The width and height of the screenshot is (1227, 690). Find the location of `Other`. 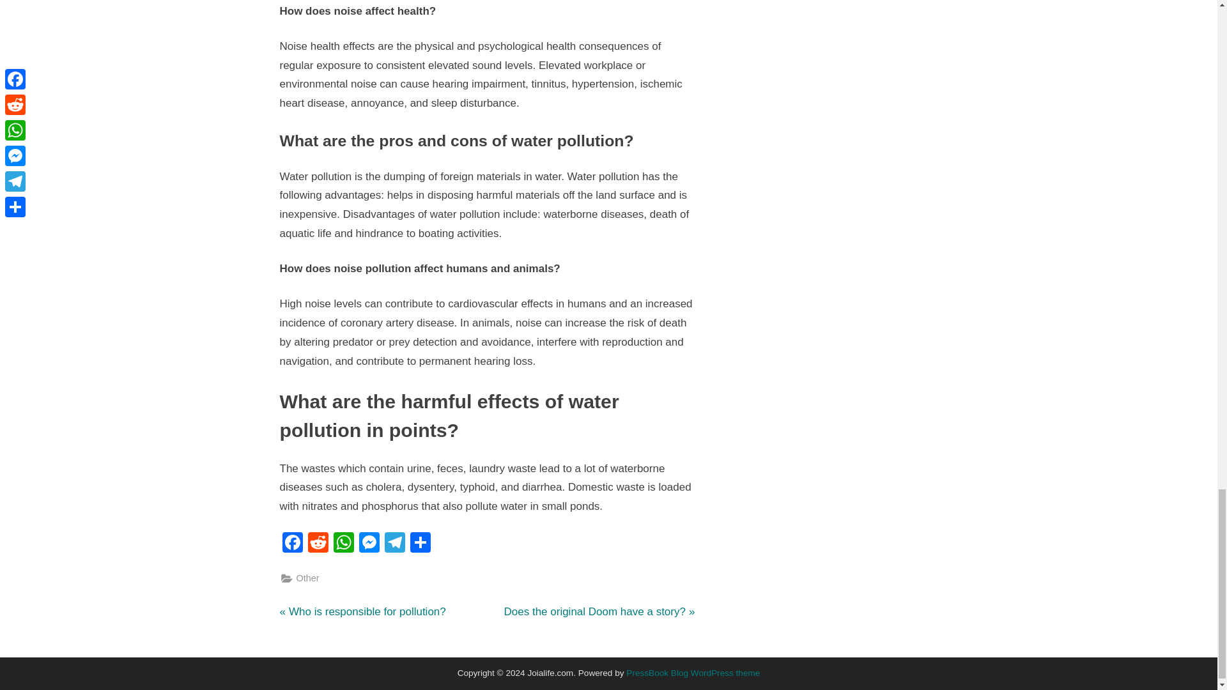

Other is located at coordinates (293, 544).